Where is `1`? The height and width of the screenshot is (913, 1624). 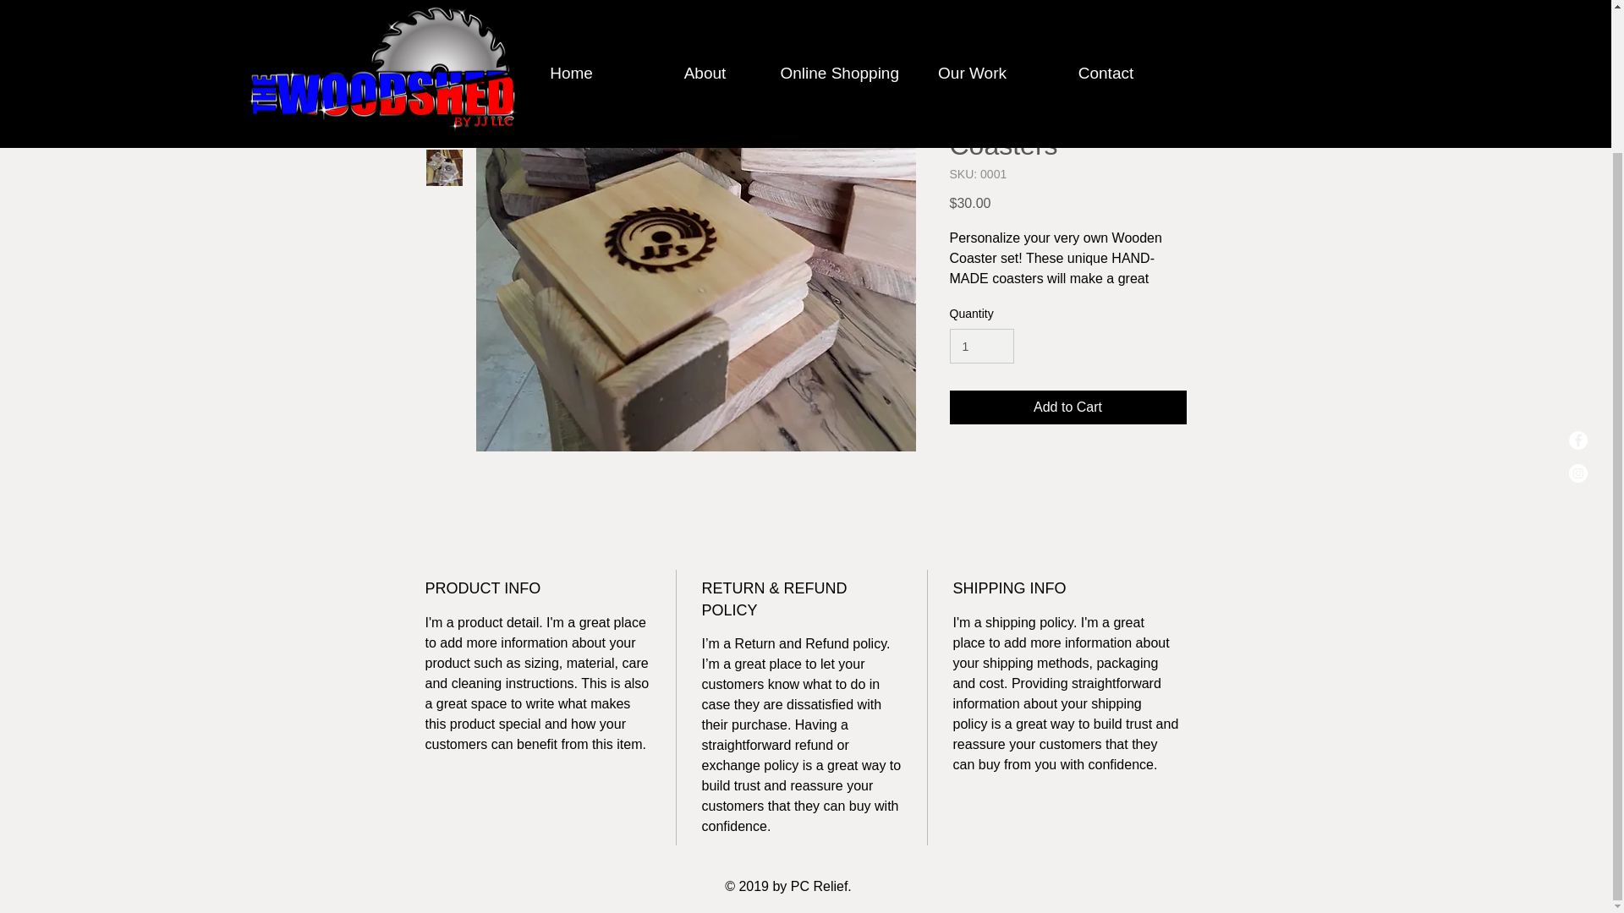
1 is located at coordinates (981, 345).